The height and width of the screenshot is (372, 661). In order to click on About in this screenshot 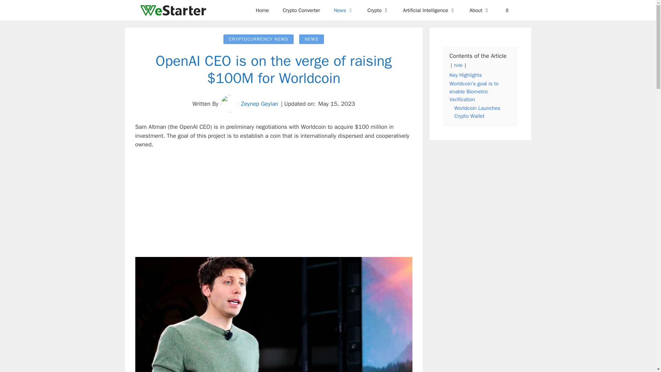, I will do `click(480, 10)`.